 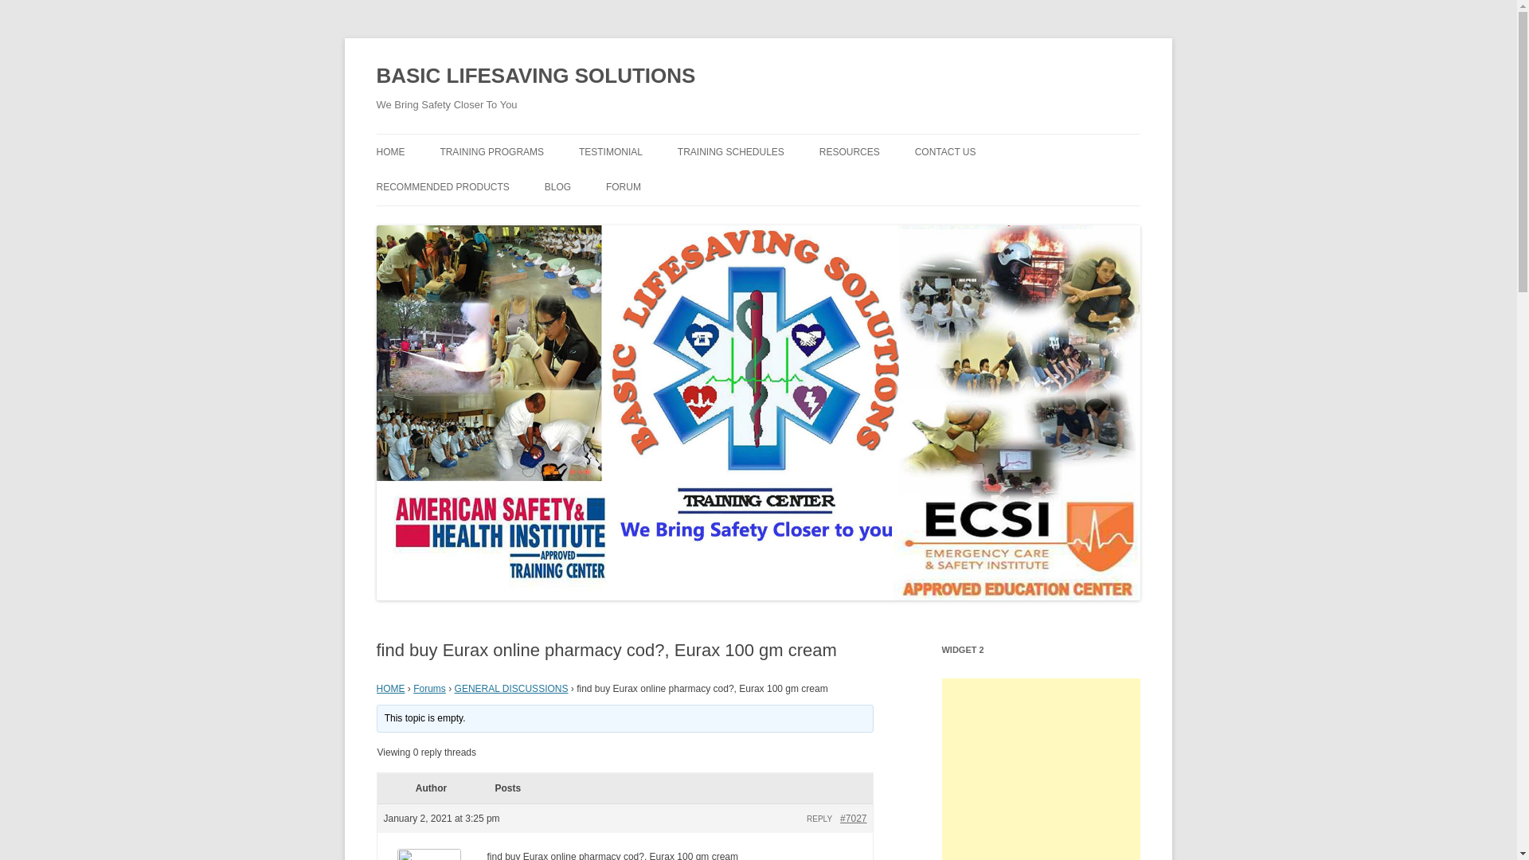 What do you see at coordinates (535, 76) in the screenshot?
I see `BASIC LIFESAVING SOLUTIONS` at bounding box center [535, 76].